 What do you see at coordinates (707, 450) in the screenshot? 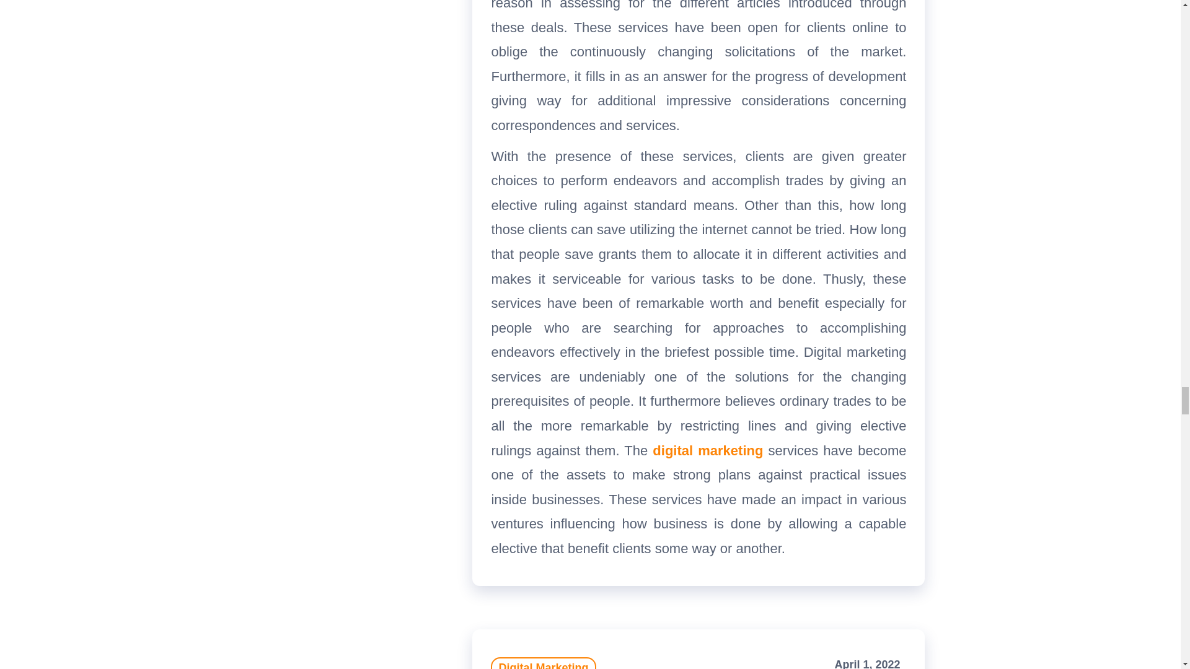
I see `digital marketing` at bounding box center [707, 450].